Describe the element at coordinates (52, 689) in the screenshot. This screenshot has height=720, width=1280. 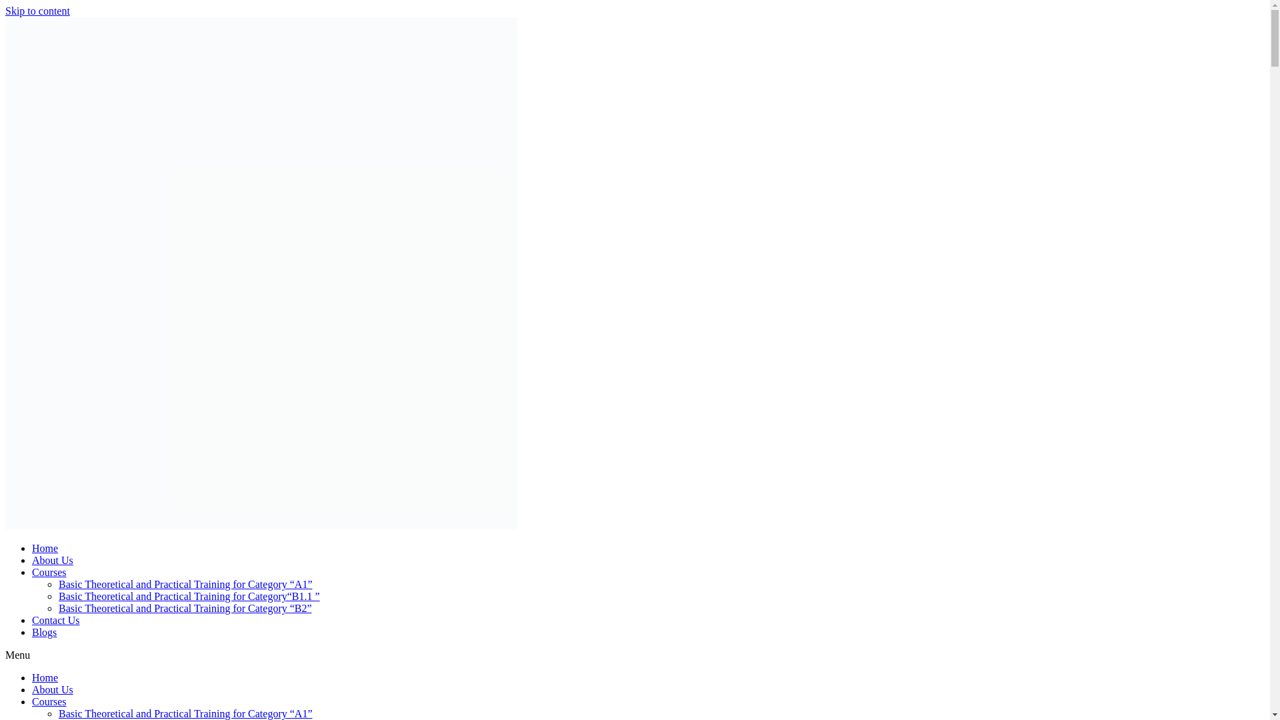
I see `About Us` at that location.